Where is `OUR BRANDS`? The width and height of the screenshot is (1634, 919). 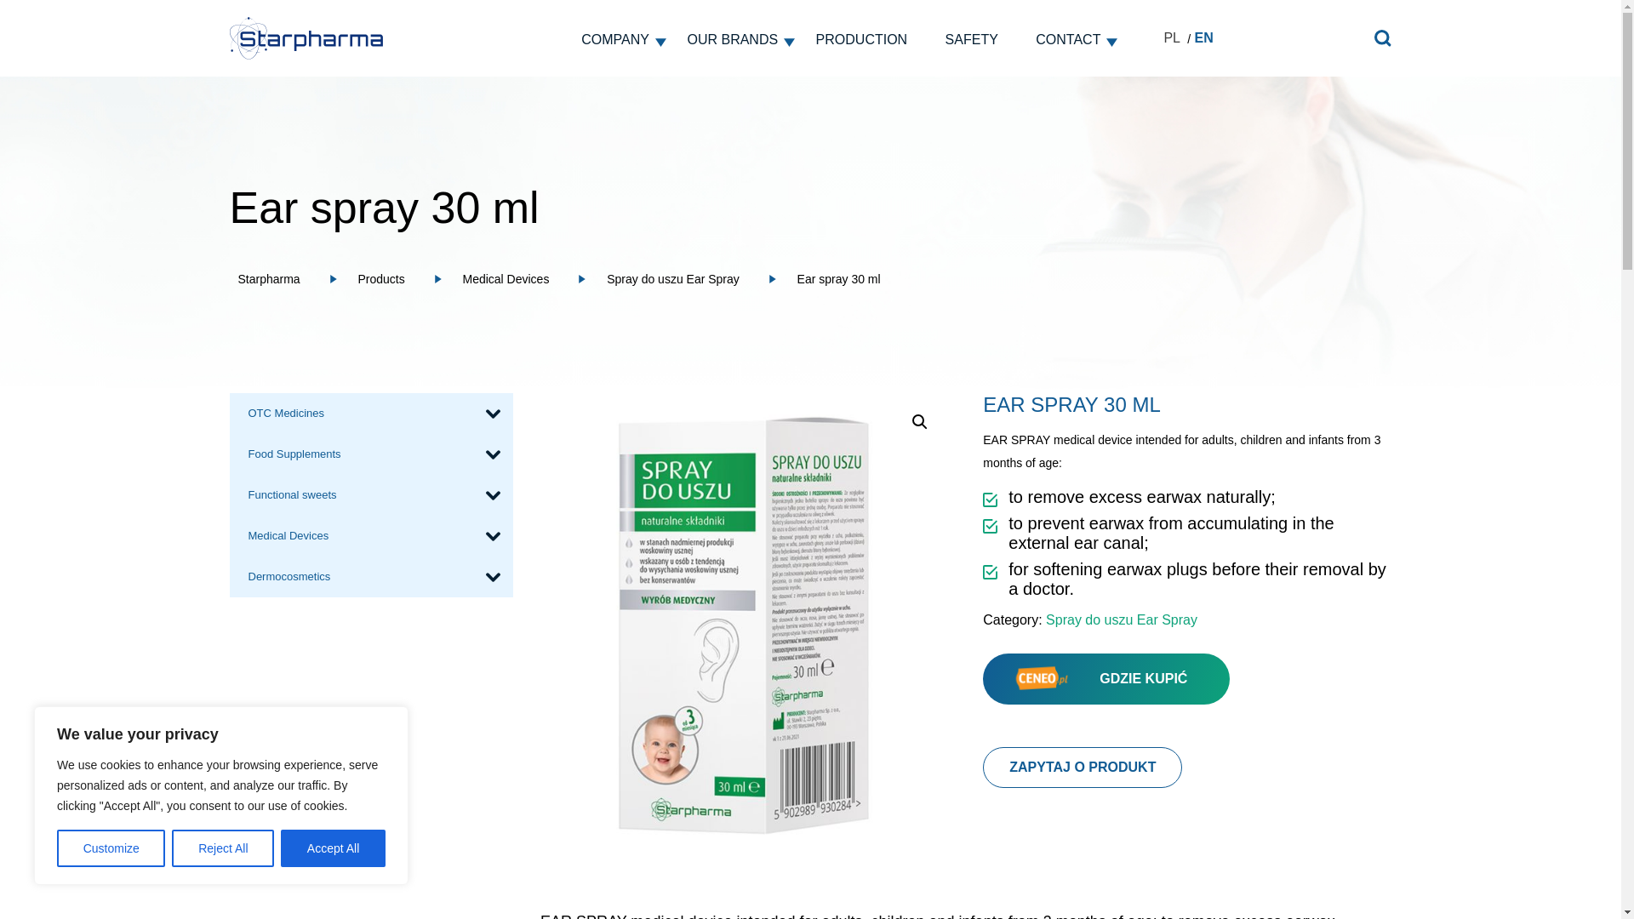 OUR BRANDS is located at coordinates (732, 48).